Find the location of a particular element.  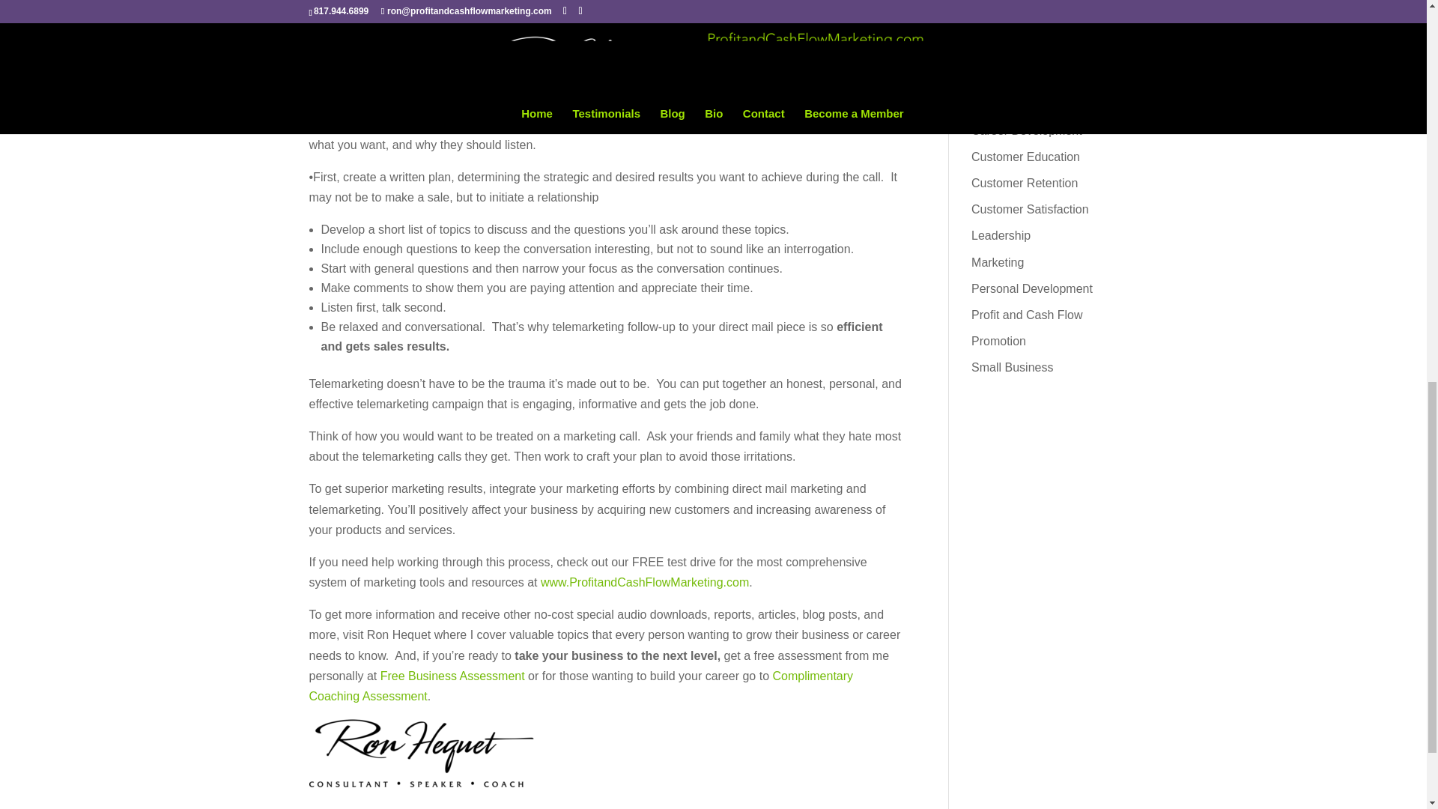

Career Development is located at coordinates (1027, 130).